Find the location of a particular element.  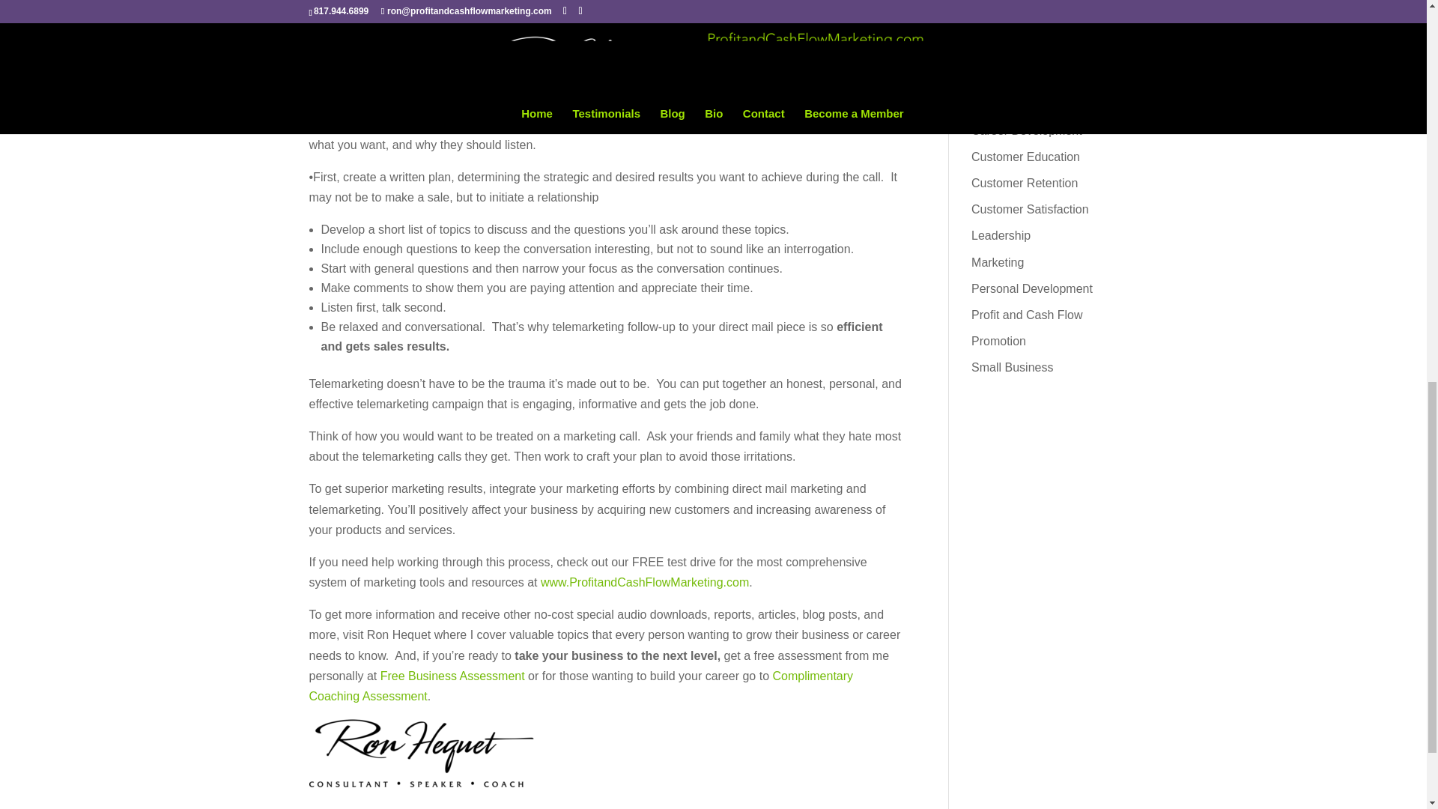

Career Development is located at coordinates (1027, 130).